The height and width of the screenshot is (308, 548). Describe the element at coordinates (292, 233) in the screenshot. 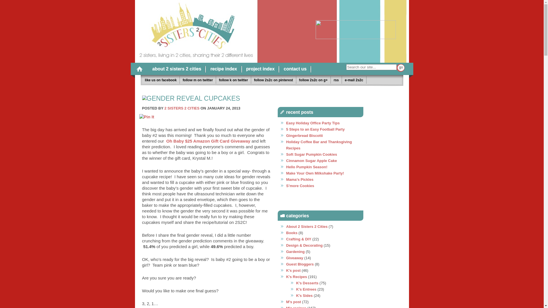

I see `Books` at that location.